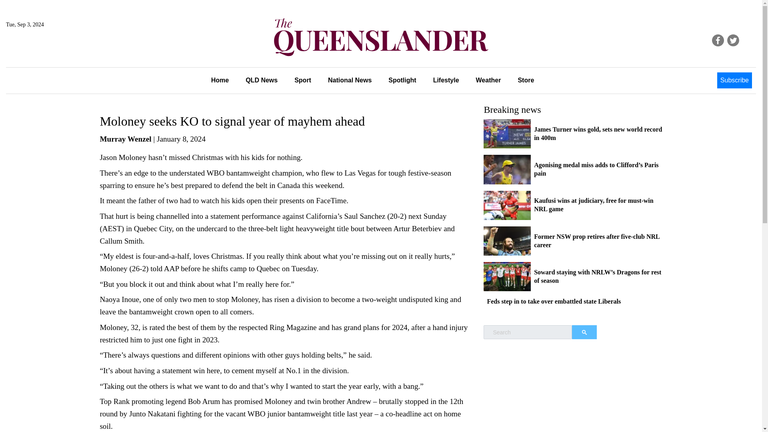 The height and width of the screenshot is (432, 768). I want to click on Brisbane Forecast, so click(44, 51).